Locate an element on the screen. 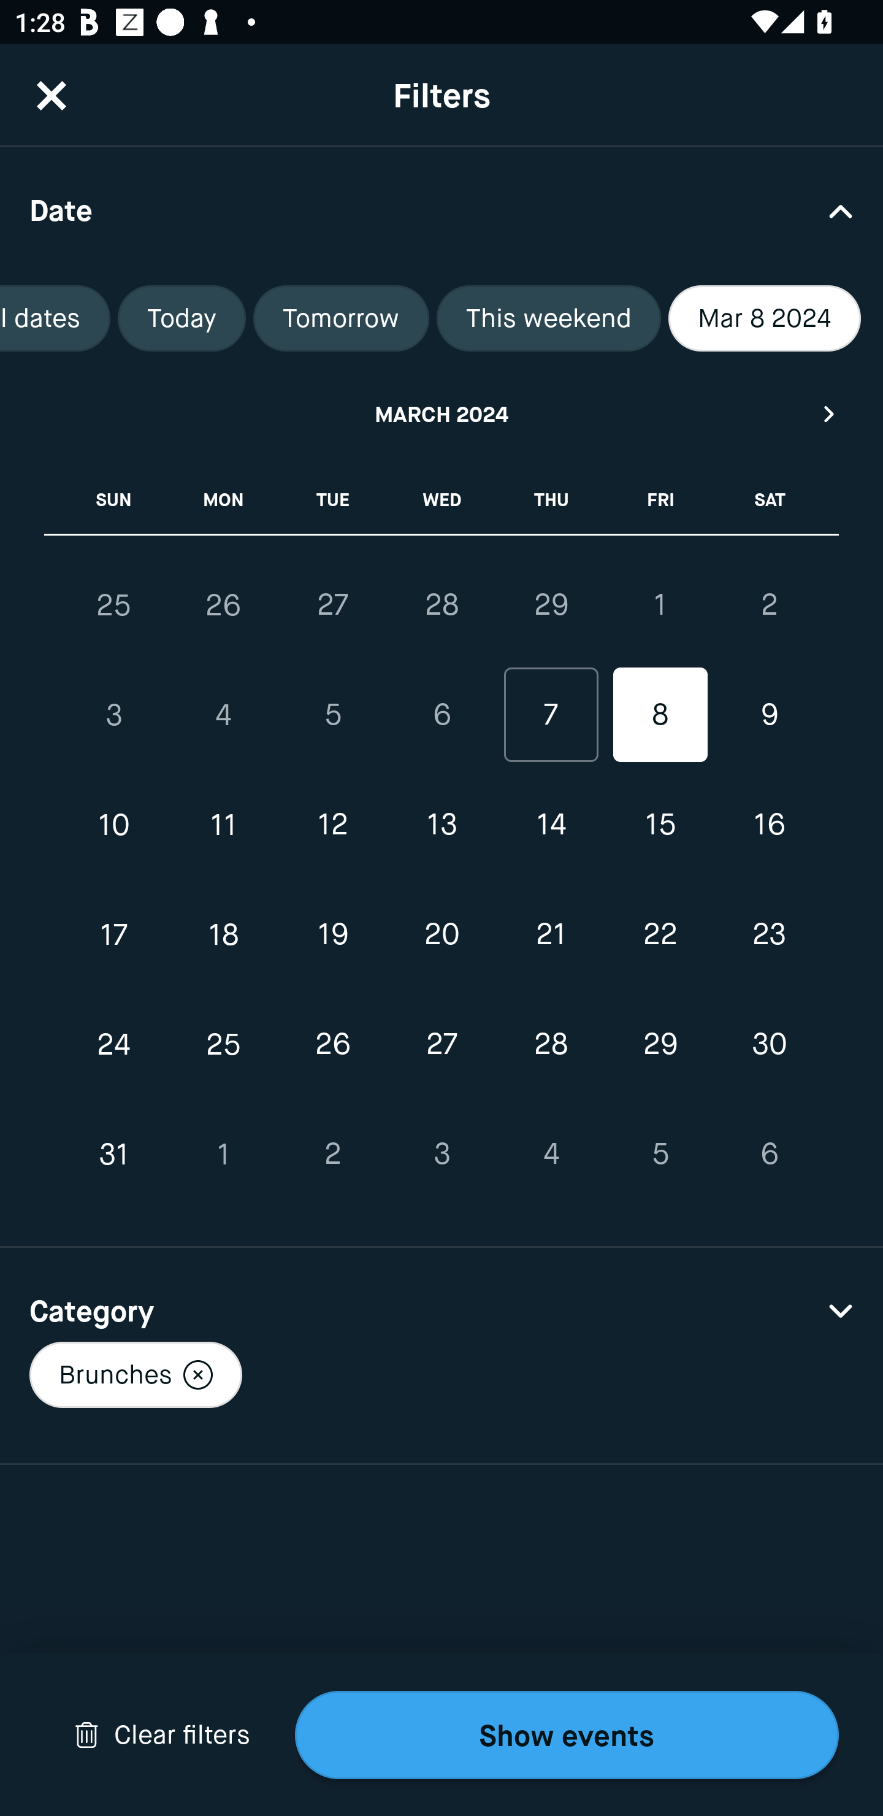 The width and height of the screenshot is (883, 1816). 4 is located at coordinates (551, 1153).